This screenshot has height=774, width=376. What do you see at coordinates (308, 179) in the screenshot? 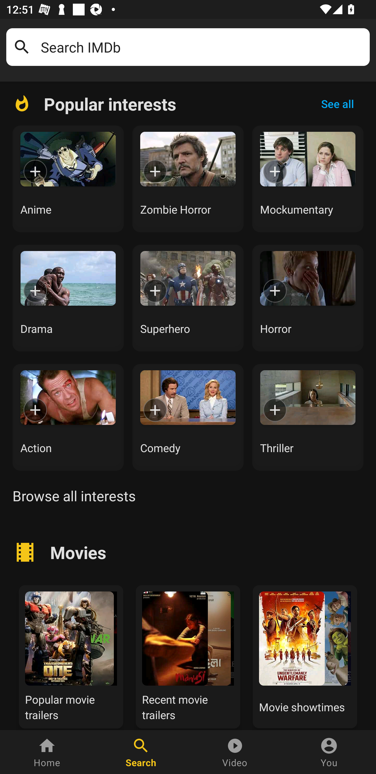
I see `Mockumentary` at bounding box center [308, 179].